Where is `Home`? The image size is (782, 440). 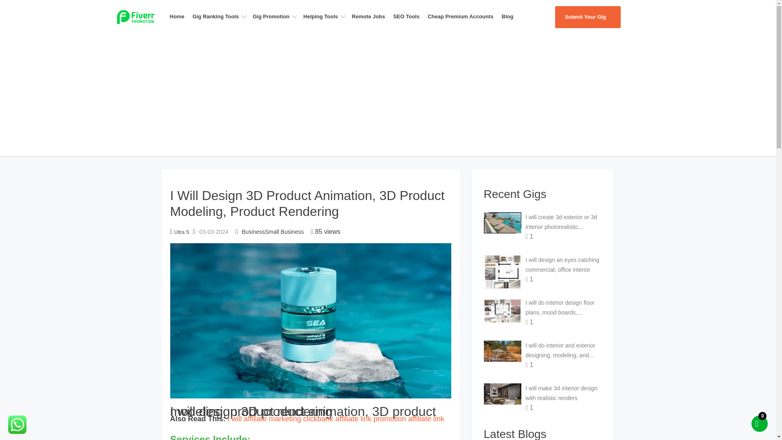 Home is located at coordinates (179, 16).